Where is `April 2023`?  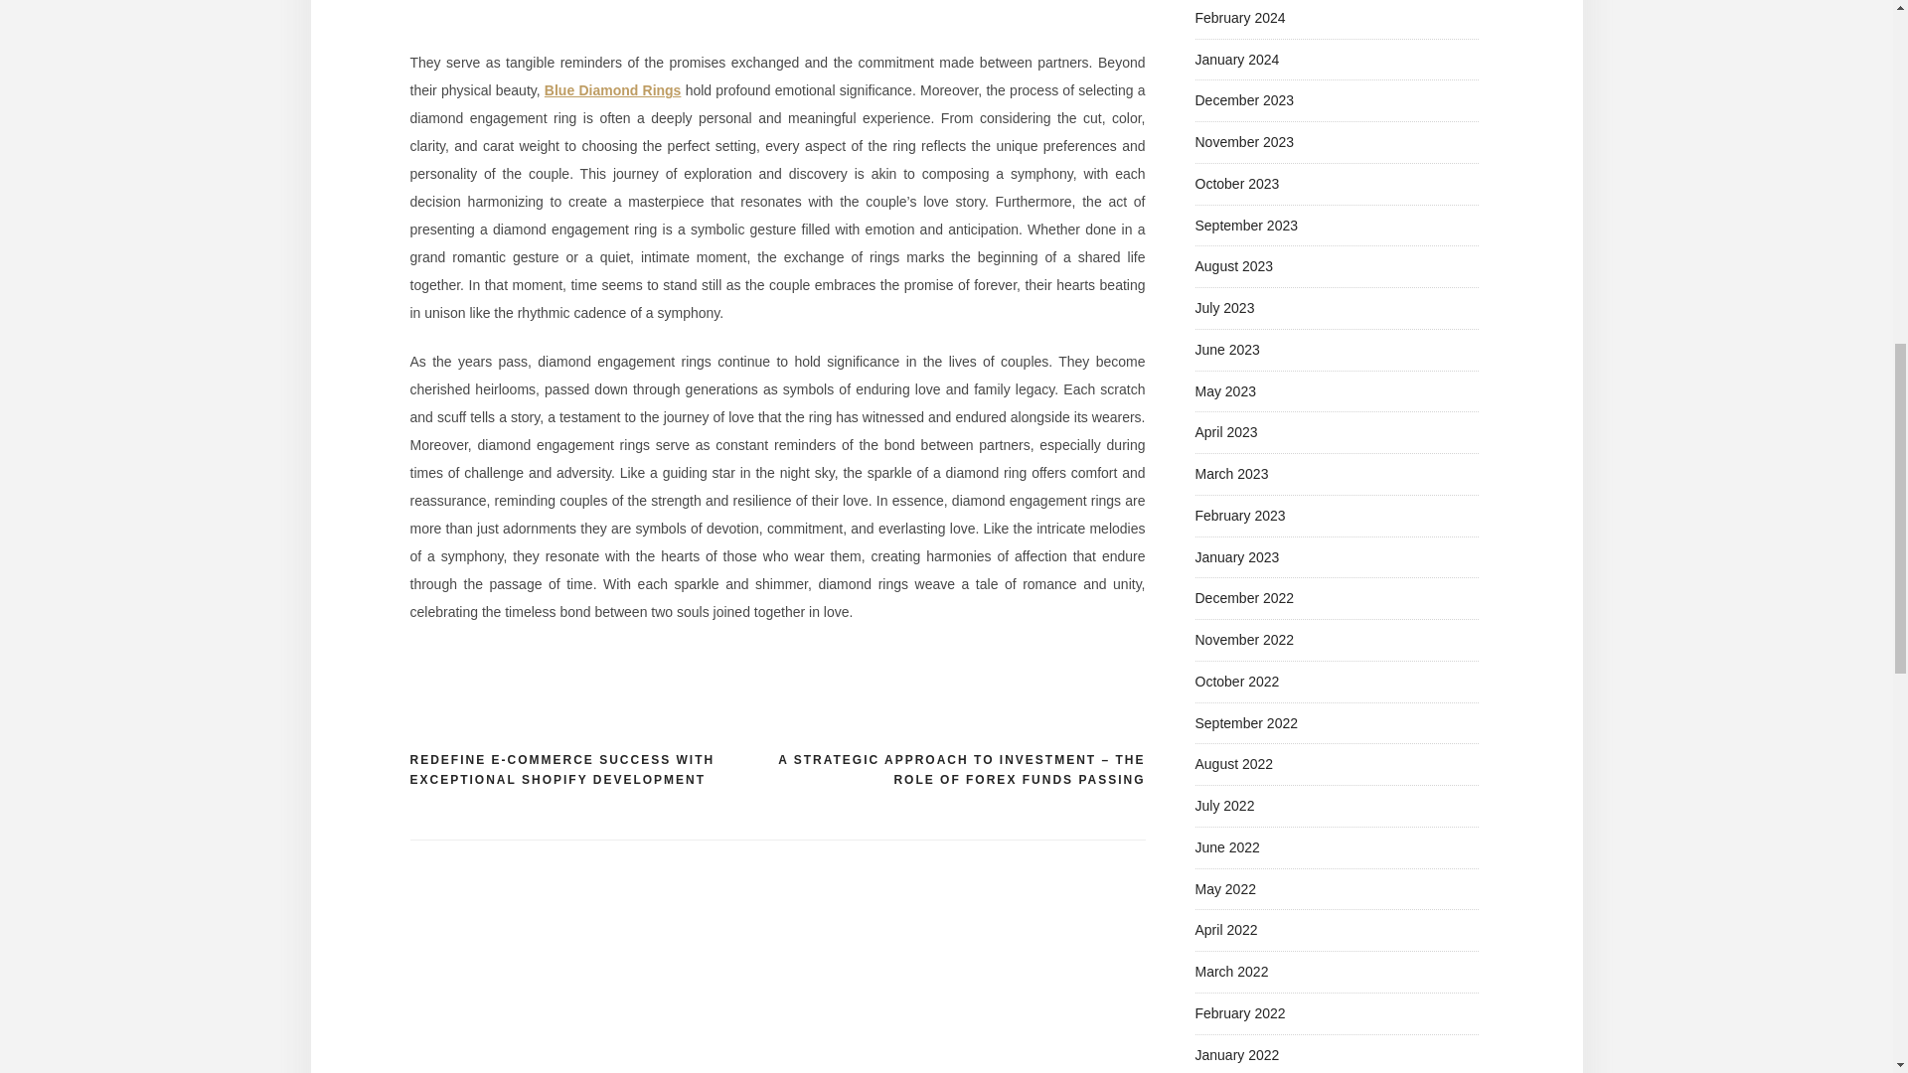 April 2023 is located at coordinates (1225, 431).